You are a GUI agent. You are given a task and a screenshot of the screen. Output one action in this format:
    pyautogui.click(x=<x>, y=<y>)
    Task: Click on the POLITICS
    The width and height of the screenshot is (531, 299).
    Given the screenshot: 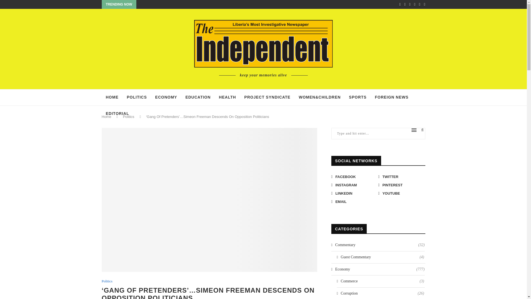 What is the action you would take?
    pyautogui.click(x=137, y=97)
    